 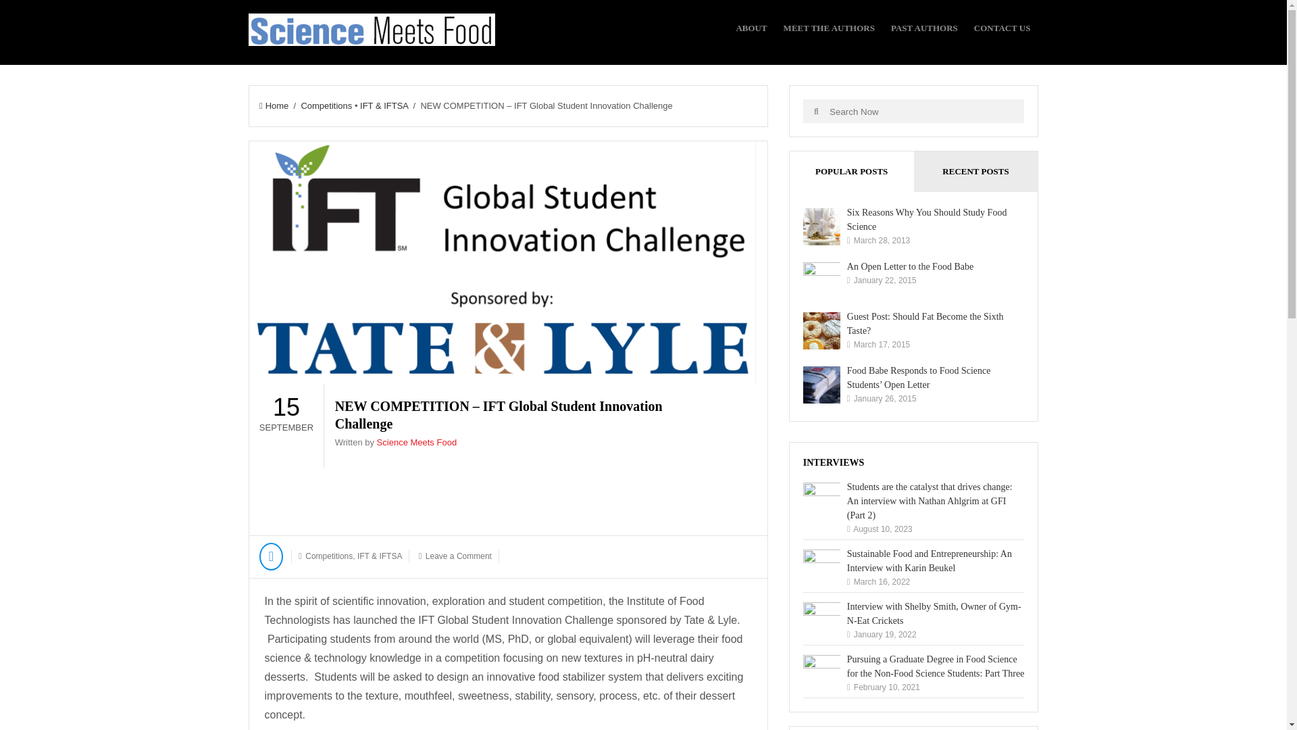 I want to click on MEET THE AUTHORS, so click(x=828, y=28).